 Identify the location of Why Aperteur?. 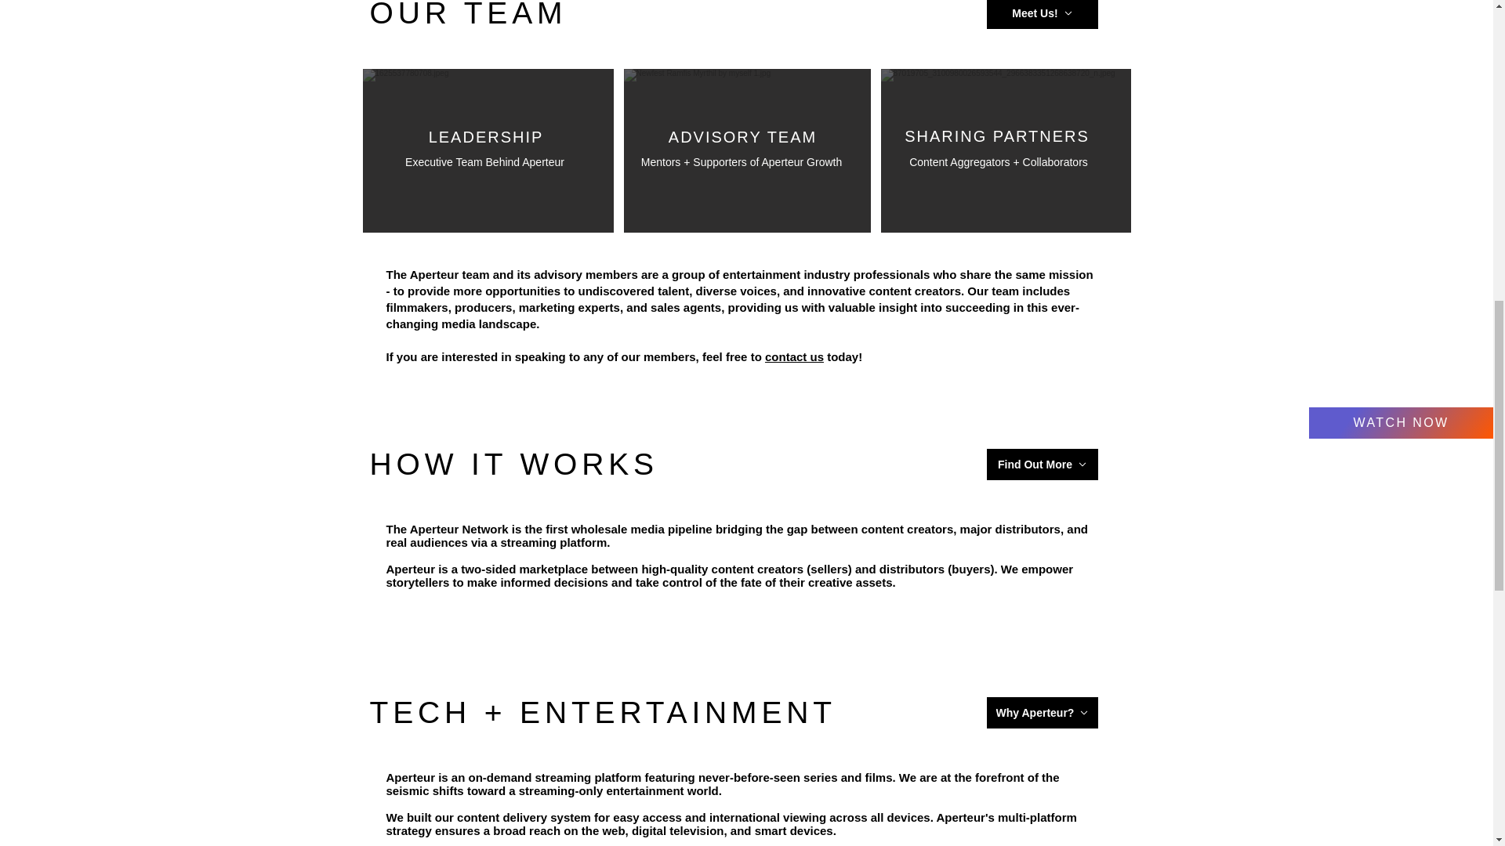
(1041, 712).